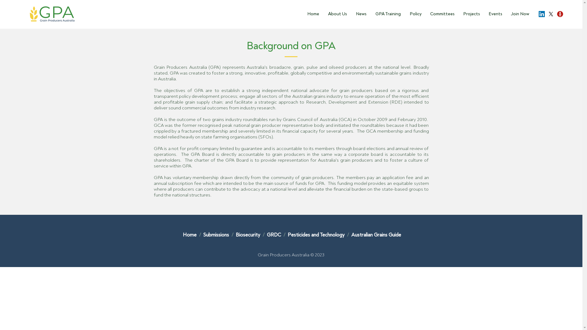 Image resolution: width=587 pixels, height=330 pixels. I want to click on Submissions , so click(216, 235).